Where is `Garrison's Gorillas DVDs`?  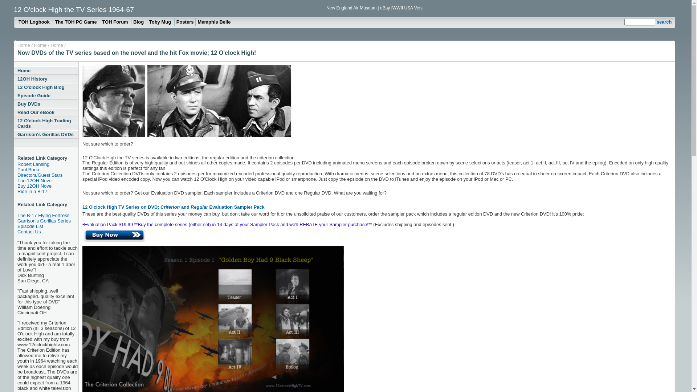 Garrison's Gorillas DVDs is located at coordinates (46, 134).